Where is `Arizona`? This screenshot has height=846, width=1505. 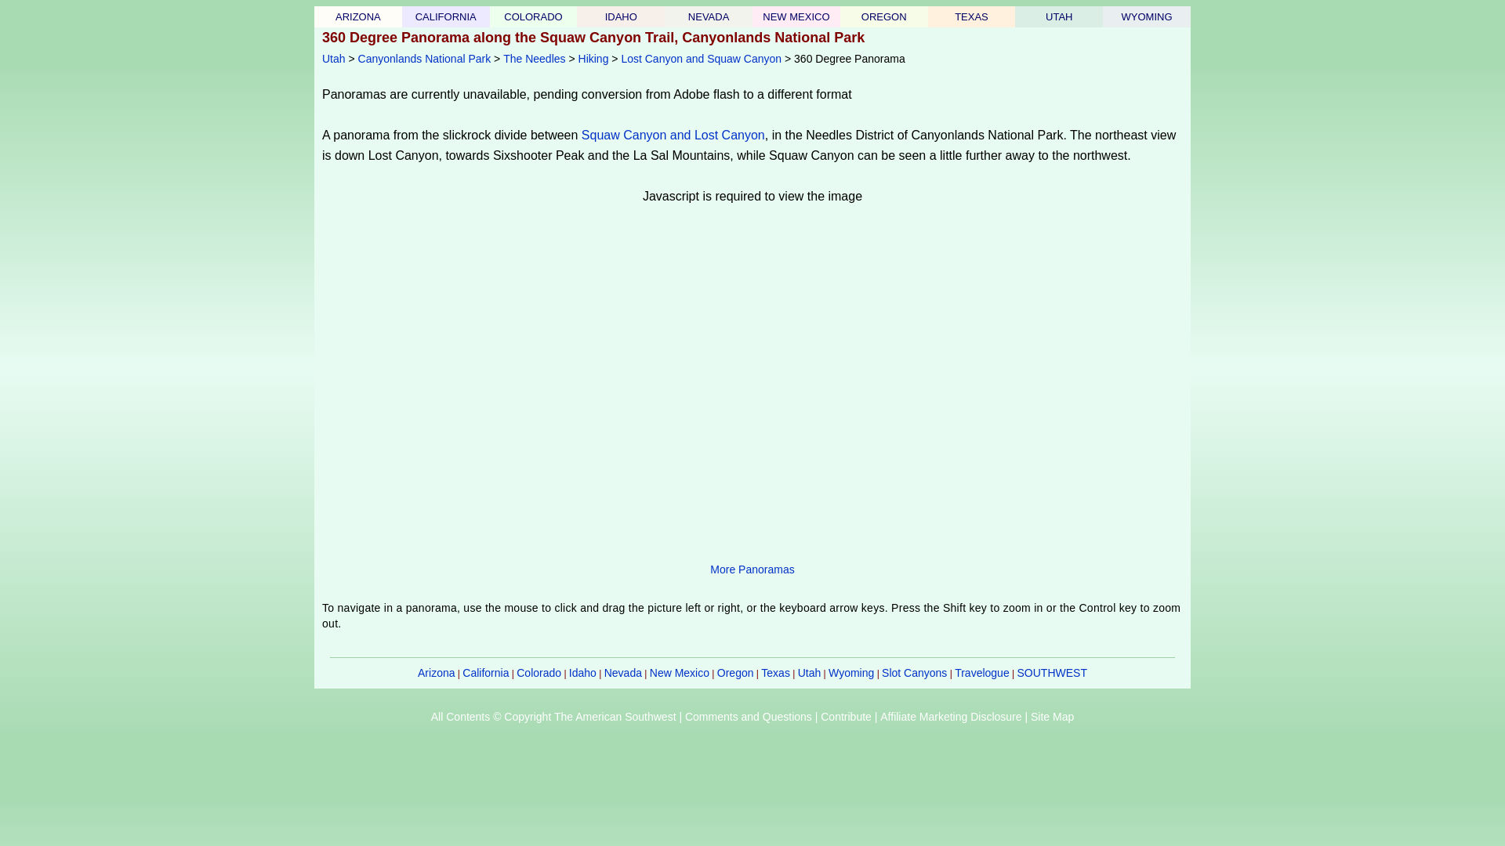
Arizona is located at coordinates (357, 17).